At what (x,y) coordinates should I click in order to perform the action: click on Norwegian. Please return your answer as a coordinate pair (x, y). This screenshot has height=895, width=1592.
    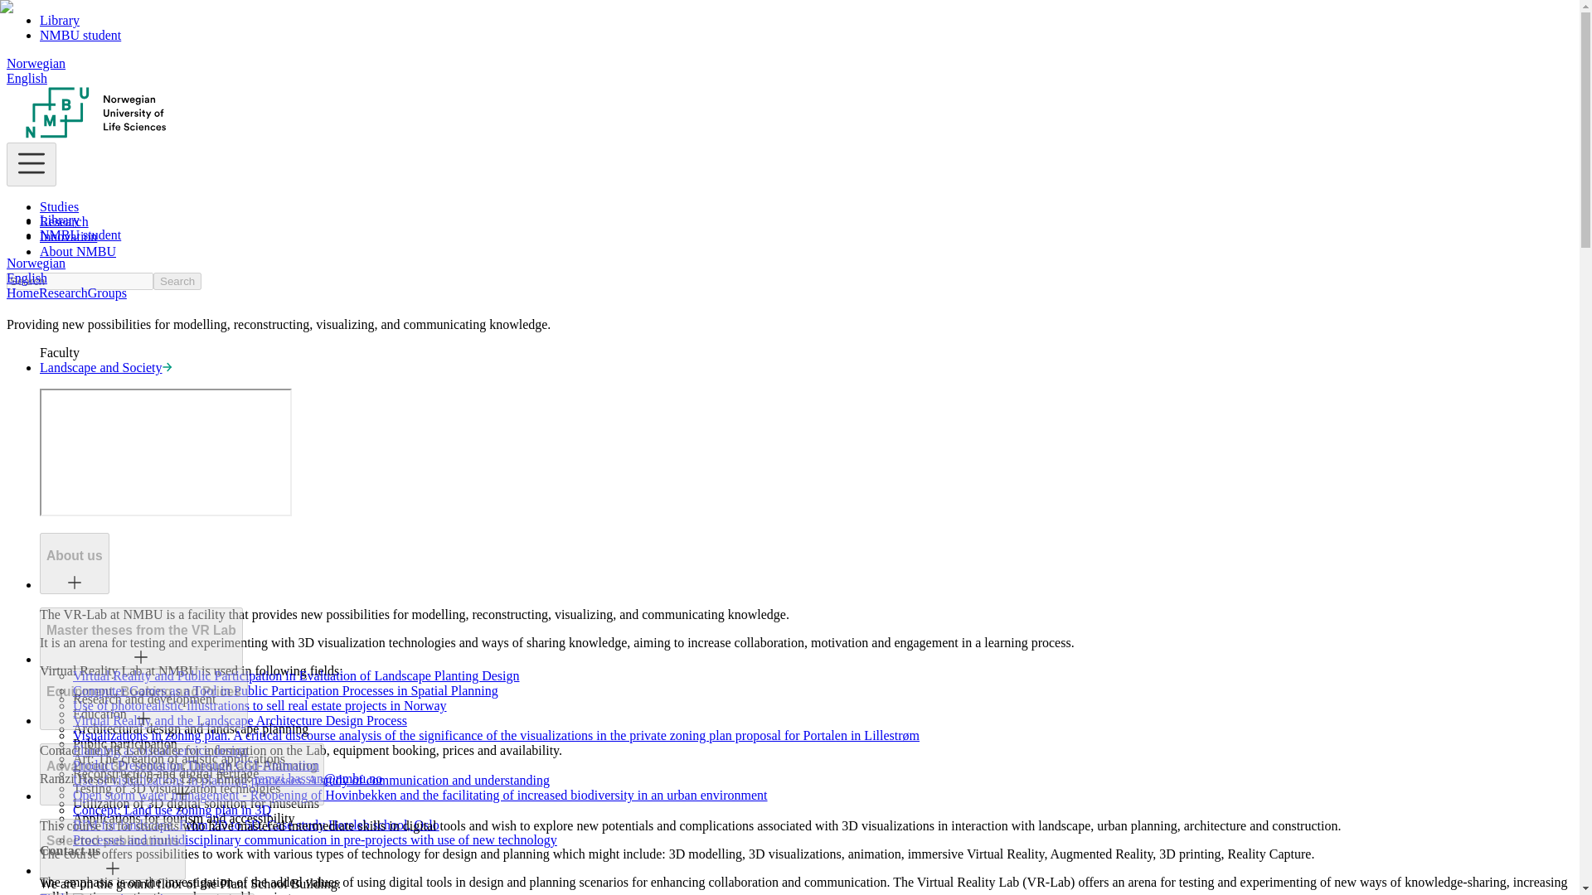
    Looking at the image, I should click on (35, 63).